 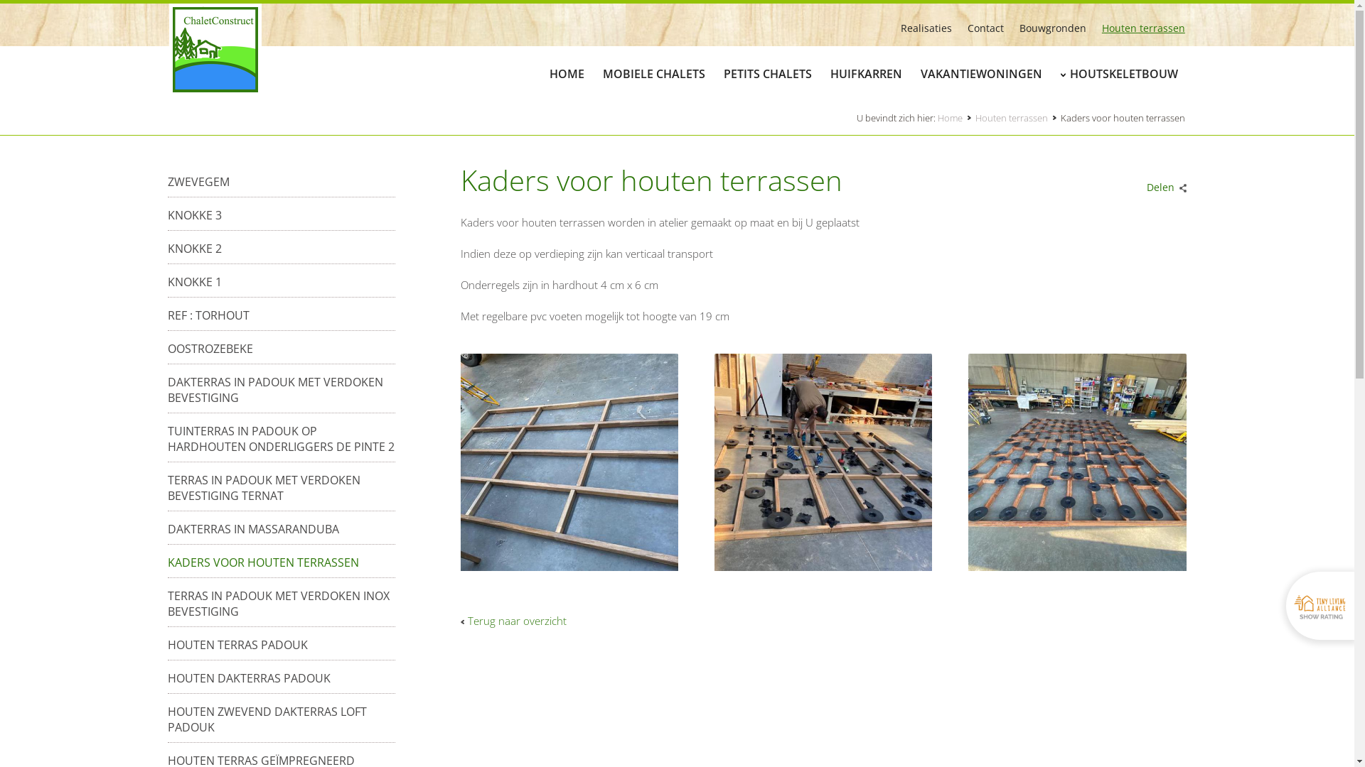 What do you see at coordinates (919, 28) in the screenshot?
I see `Realisaties` at bounding box center [919, 28].